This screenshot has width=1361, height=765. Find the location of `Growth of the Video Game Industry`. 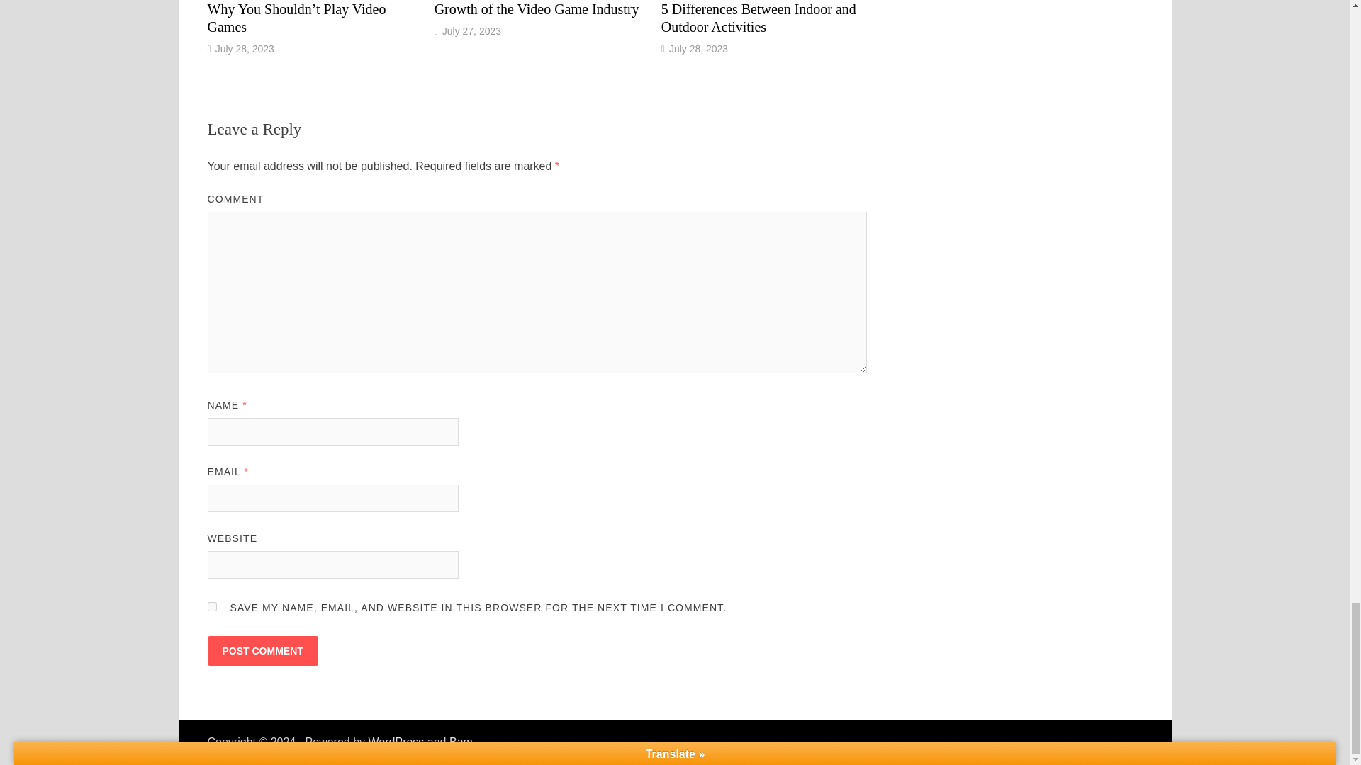

Growth of the Video Game Industry is located at coordinates (537, 8).